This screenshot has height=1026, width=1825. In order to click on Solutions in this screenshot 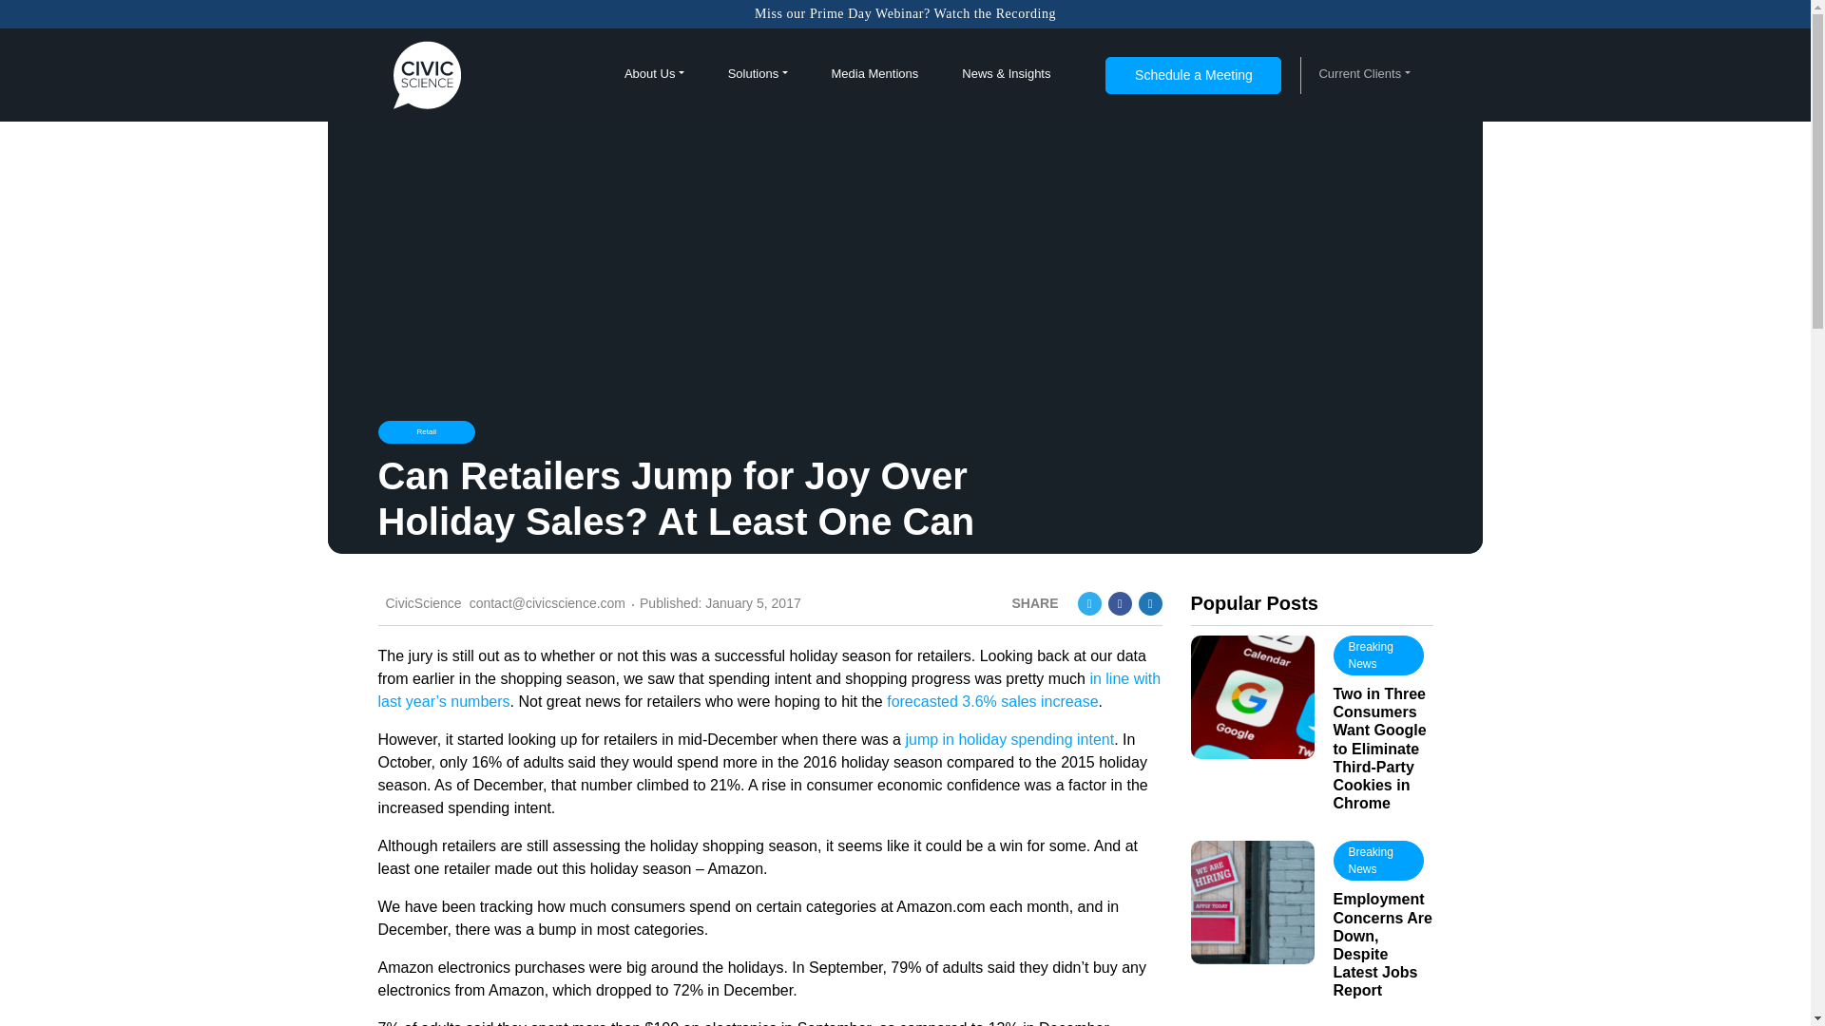, I will do `click(759, 74)`.